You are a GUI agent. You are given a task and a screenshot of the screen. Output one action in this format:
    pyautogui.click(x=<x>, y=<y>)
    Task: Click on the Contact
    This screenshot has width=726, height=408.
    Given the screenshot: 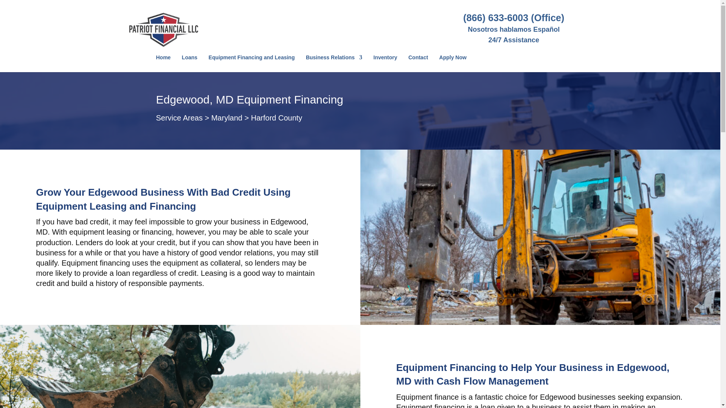 What is the action you would take?
    pyautogui.click(x=418, y=63)
    